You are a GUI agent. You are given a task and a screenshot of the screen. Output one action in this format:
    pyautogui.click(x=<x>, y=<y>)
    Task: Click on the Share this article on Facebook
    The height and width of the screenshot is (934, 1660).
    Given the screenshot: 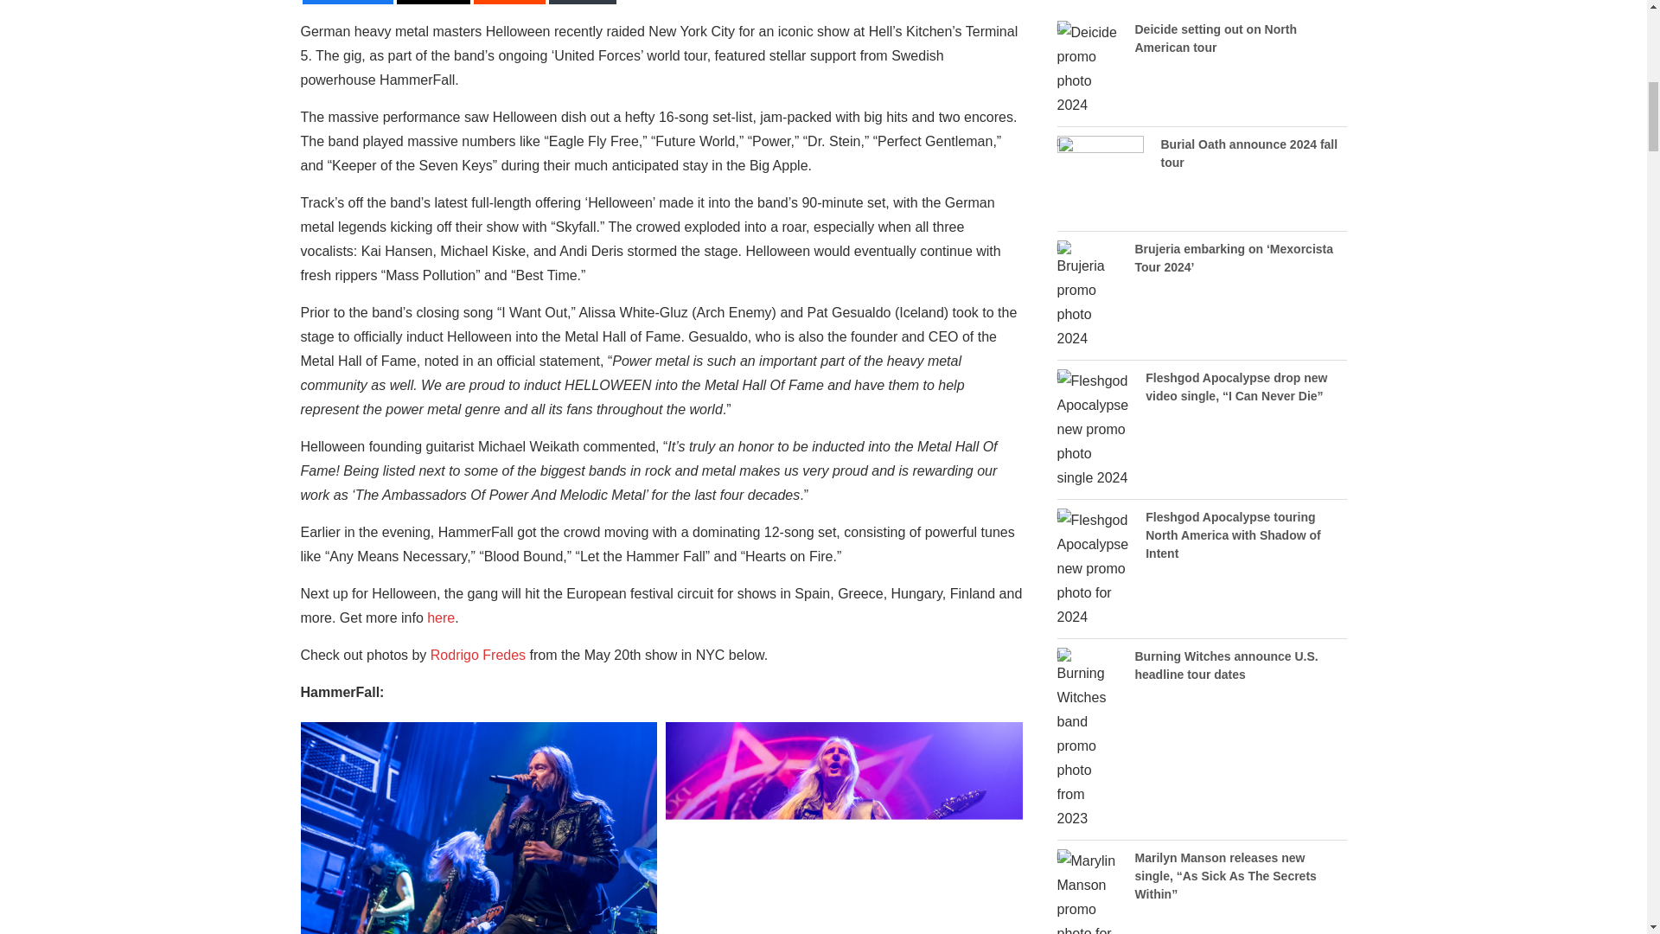 What is the action you would take?
    pyautogui.click(x=348, y=2)
    